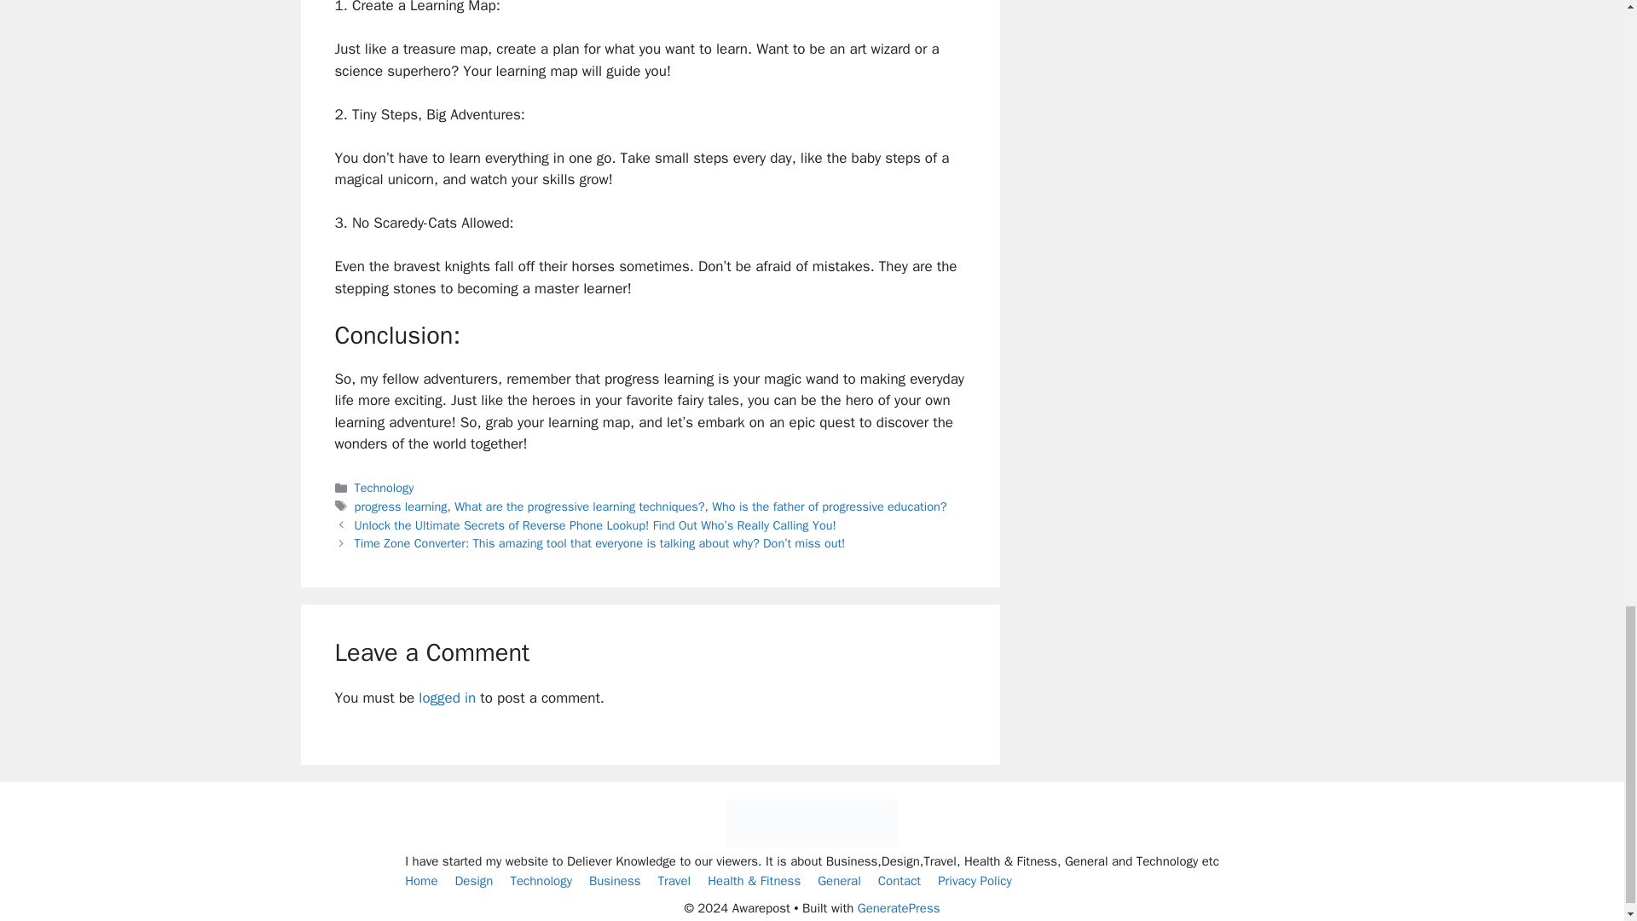  What do you see at coordinates (473, 880) in the screenshot?
I see `Design` at bounding box center [473, 880].